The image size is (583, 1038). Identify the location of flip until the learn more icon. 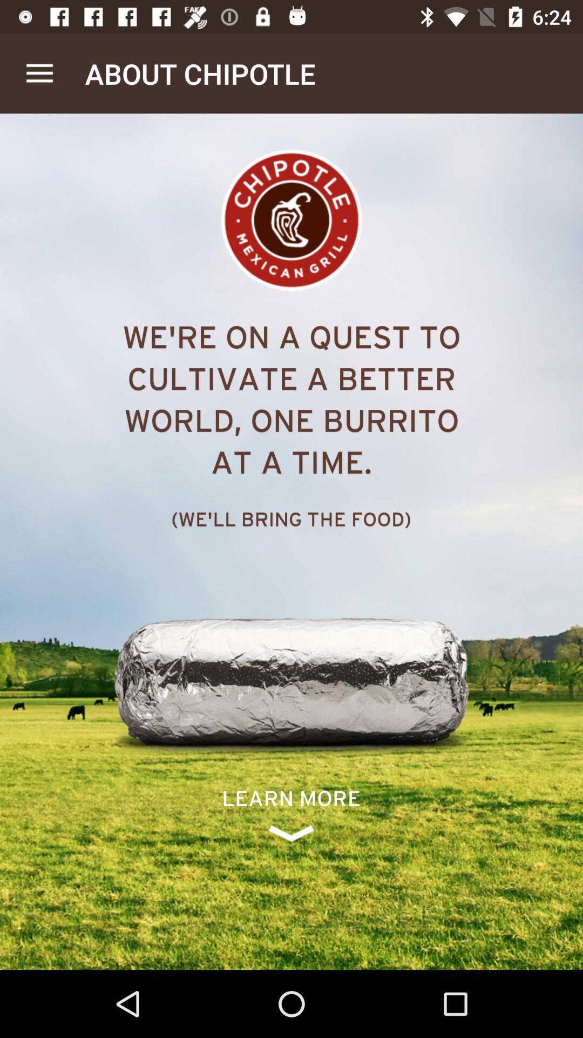
(291, 814).